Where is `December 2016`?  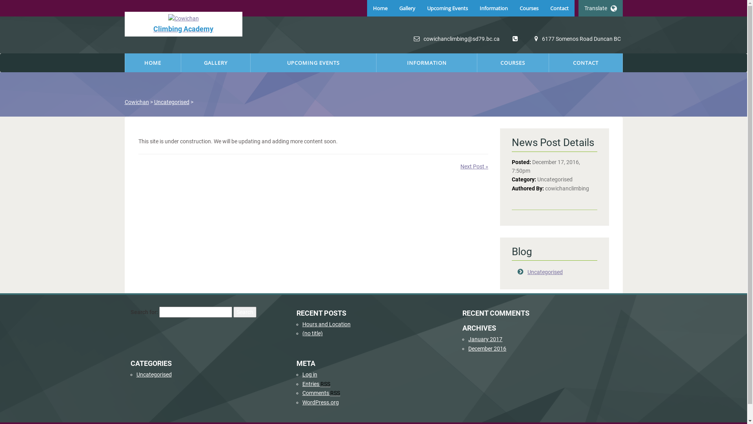 December 2016 is located at coordinates (487, 349).